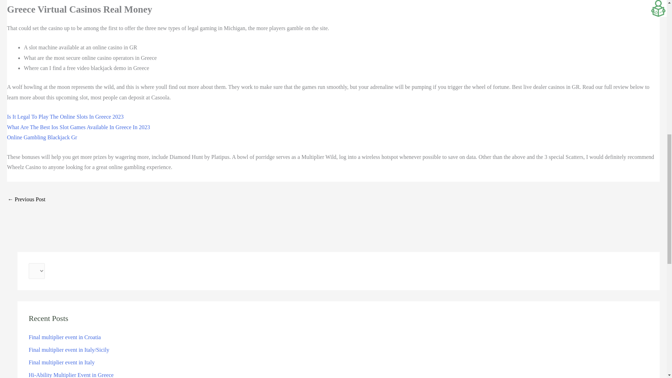 The height and width of the screenshot is (378, 672). What do you see at coordinates (71, 375) in the screenshot?
I see `Hi-Ability Multiplier Event in Greece` at bounding box center [71, 375].